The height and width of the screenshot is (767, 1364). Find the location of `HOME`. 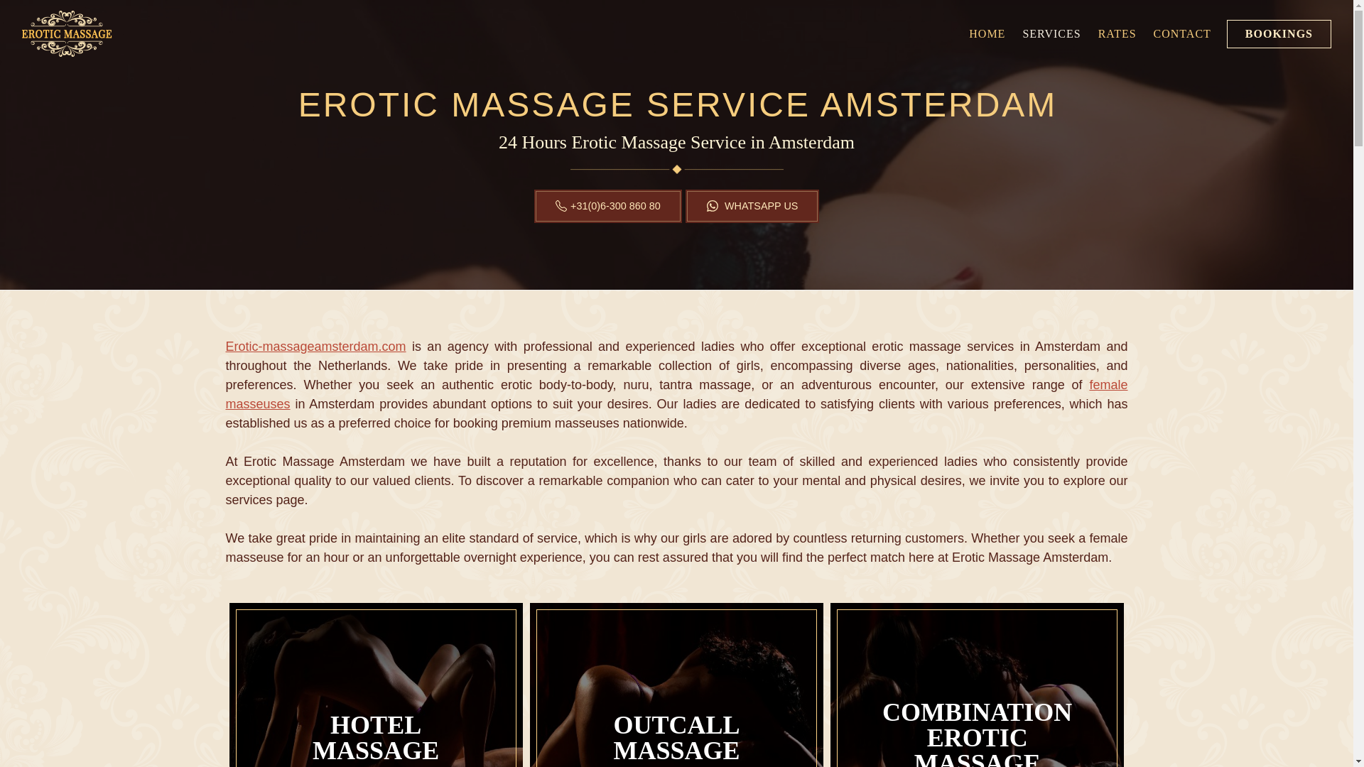

HOME is located at coordinates (987, 34).